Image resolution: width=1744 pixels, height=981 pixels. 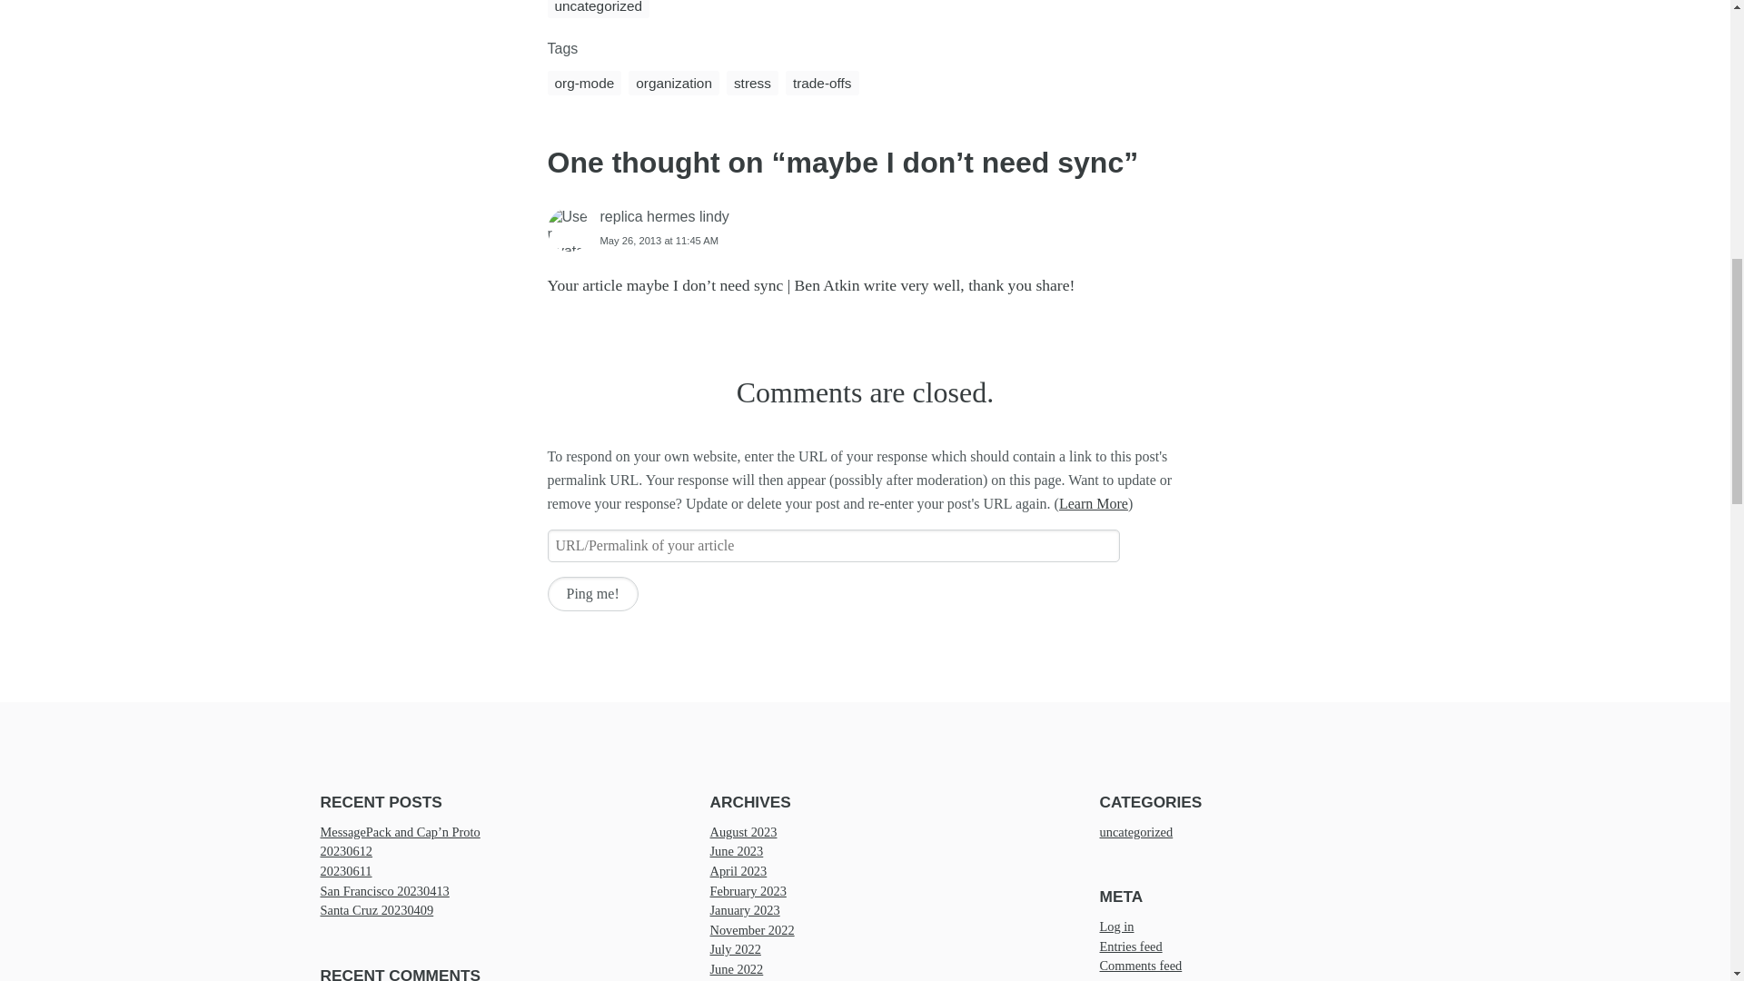 I want to click on 20230612, so click(x=345, y=852).